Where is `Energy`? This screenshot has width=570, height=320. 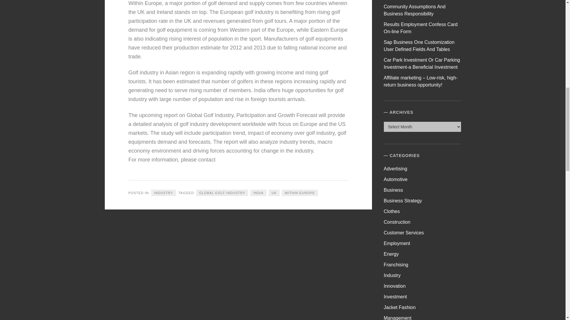 Energy is located at coordinates (391, 254).